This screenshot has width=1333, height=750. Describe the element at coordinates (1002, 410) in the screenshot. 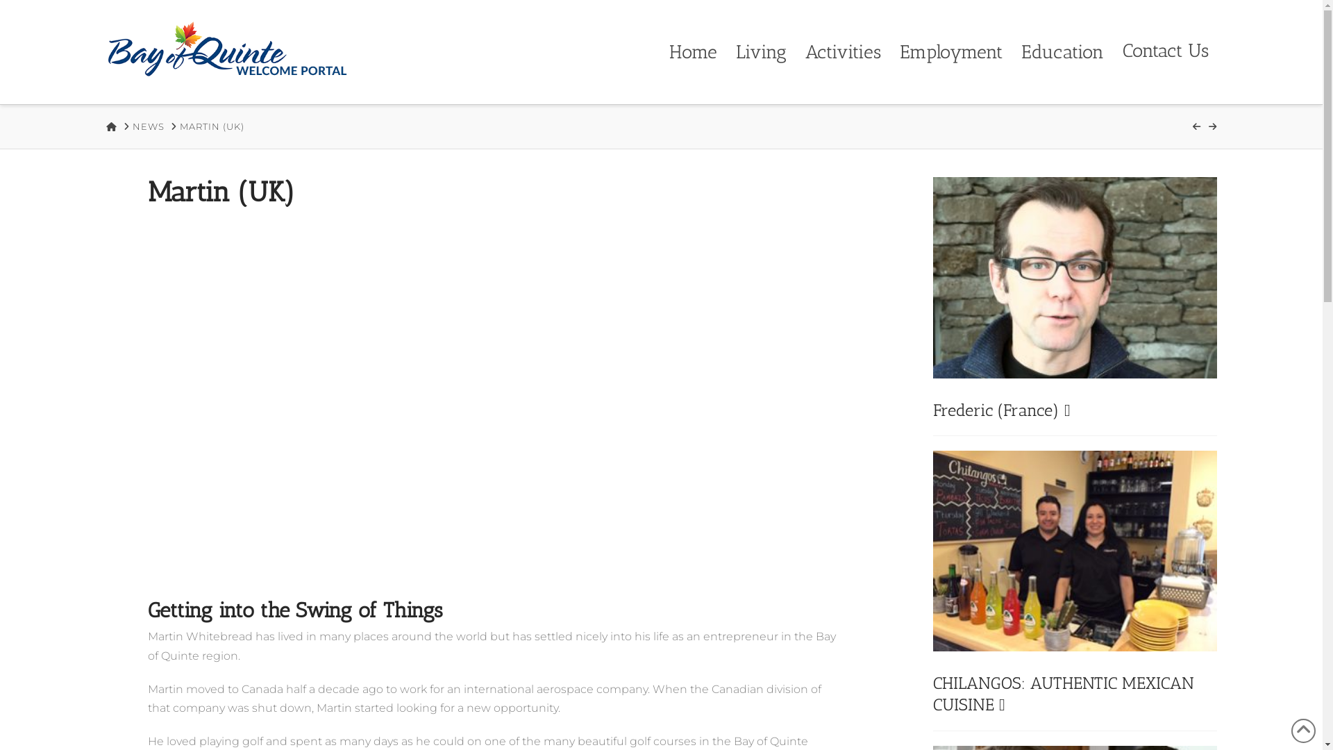

I see `Frederic (France)` at that location.